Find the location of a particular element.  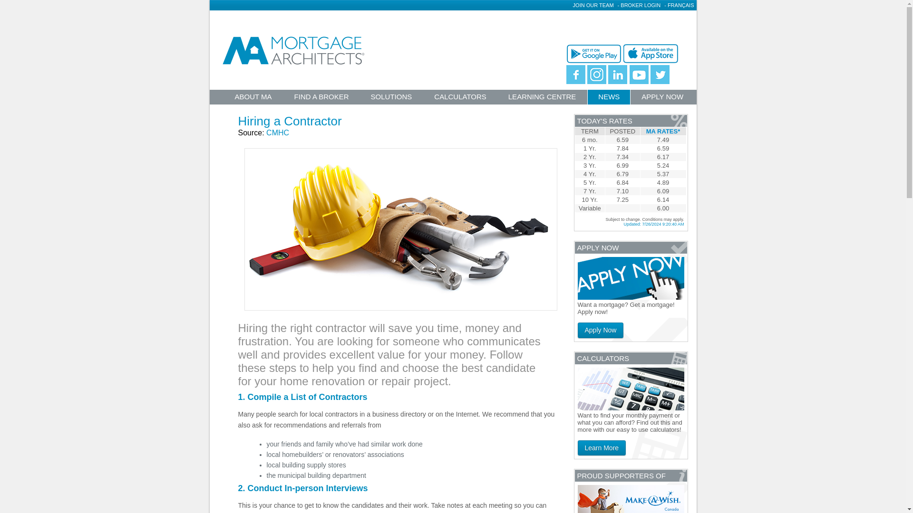

FIND A BROKER is located at coordinates (321, 98).